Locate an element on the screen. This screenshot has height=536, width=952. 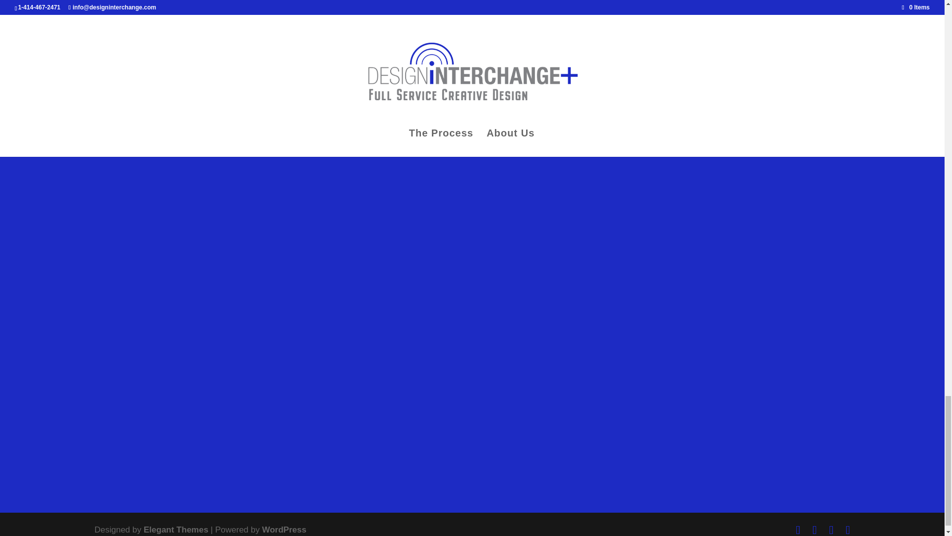
WordPress is located at coordinates (284, 530).